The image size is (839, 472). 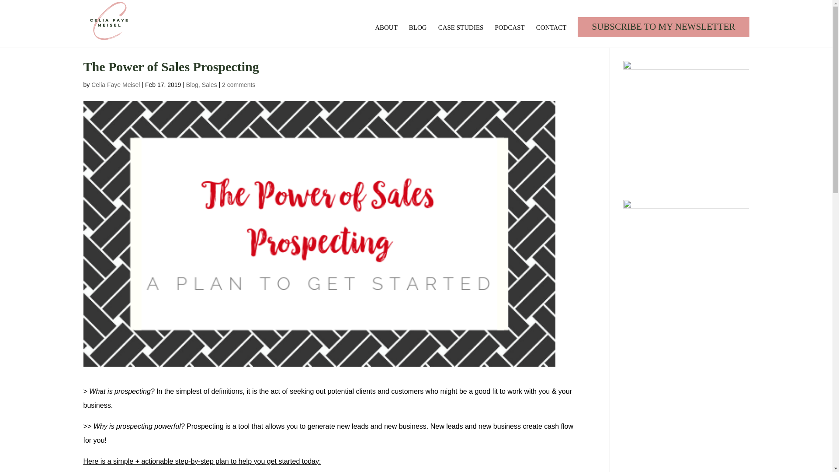 What do you see at coordinates (192, 84) in the screenshot?
I see `Blog` at bounding box center [192, 84].